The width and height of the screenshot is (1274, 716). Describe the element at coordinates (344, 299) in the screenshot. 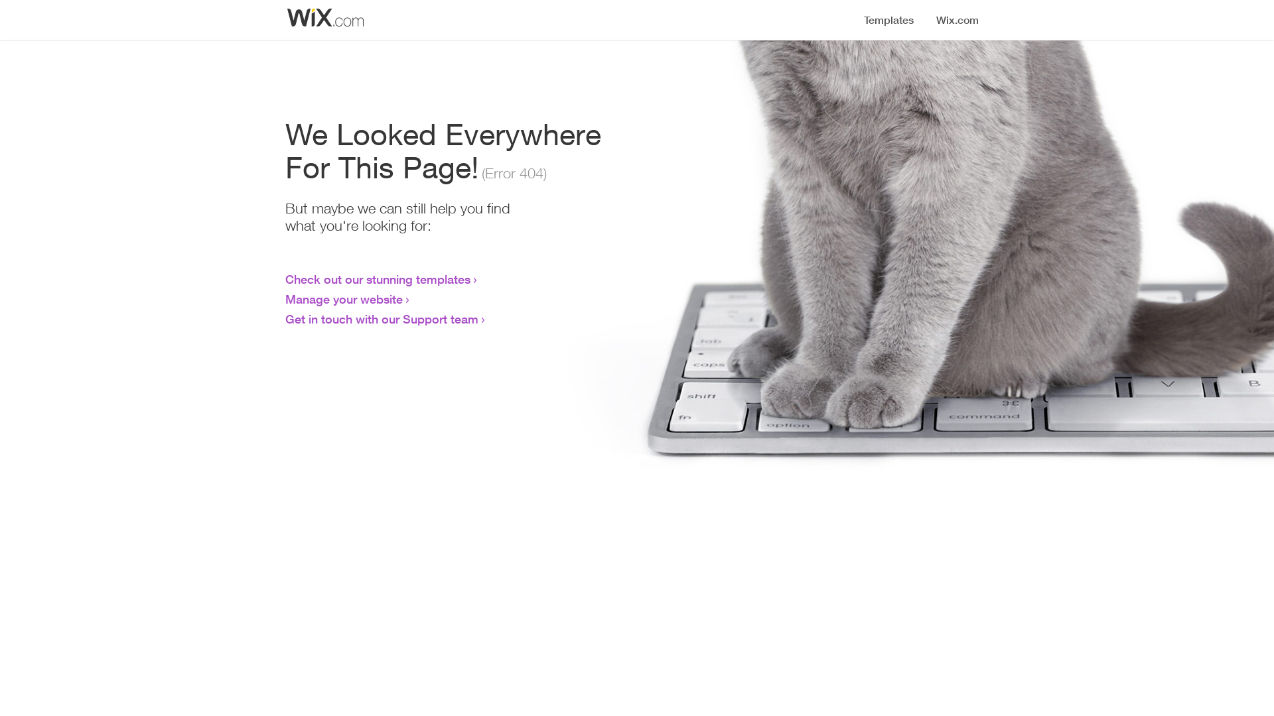

I see `Manage your website` at that location.